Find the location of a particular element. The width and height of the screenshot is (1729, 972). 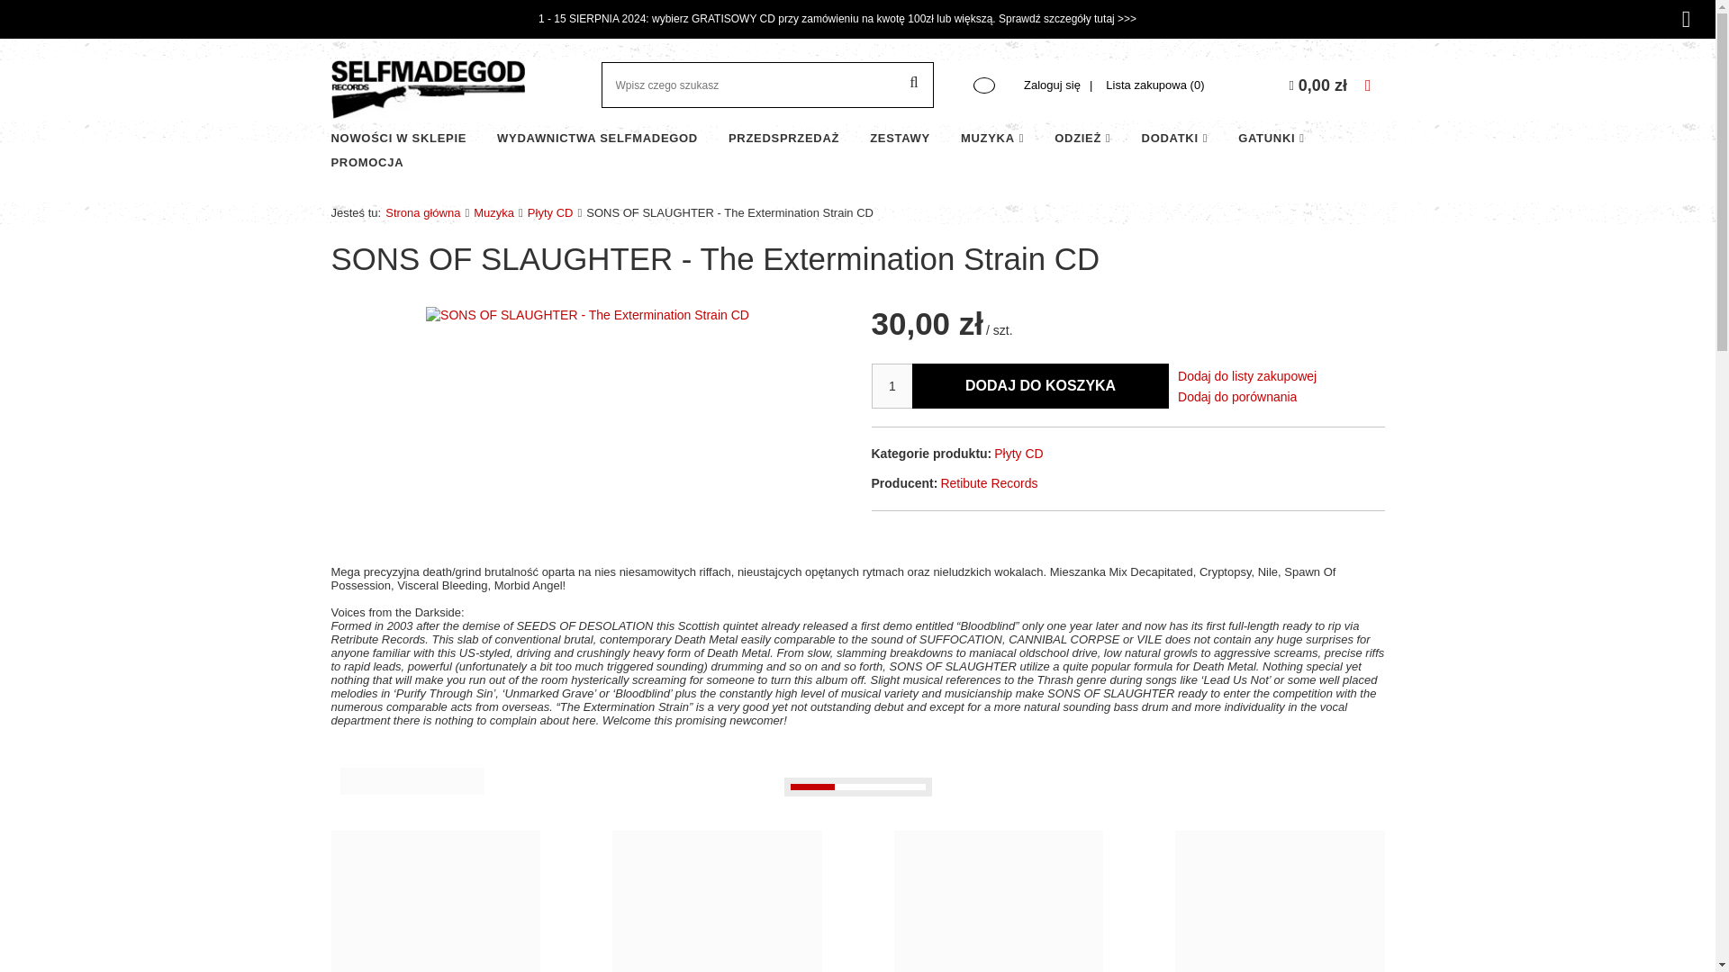

WYDAWNICTWA SELFMADEGOD is located at coordinates (597, 139).